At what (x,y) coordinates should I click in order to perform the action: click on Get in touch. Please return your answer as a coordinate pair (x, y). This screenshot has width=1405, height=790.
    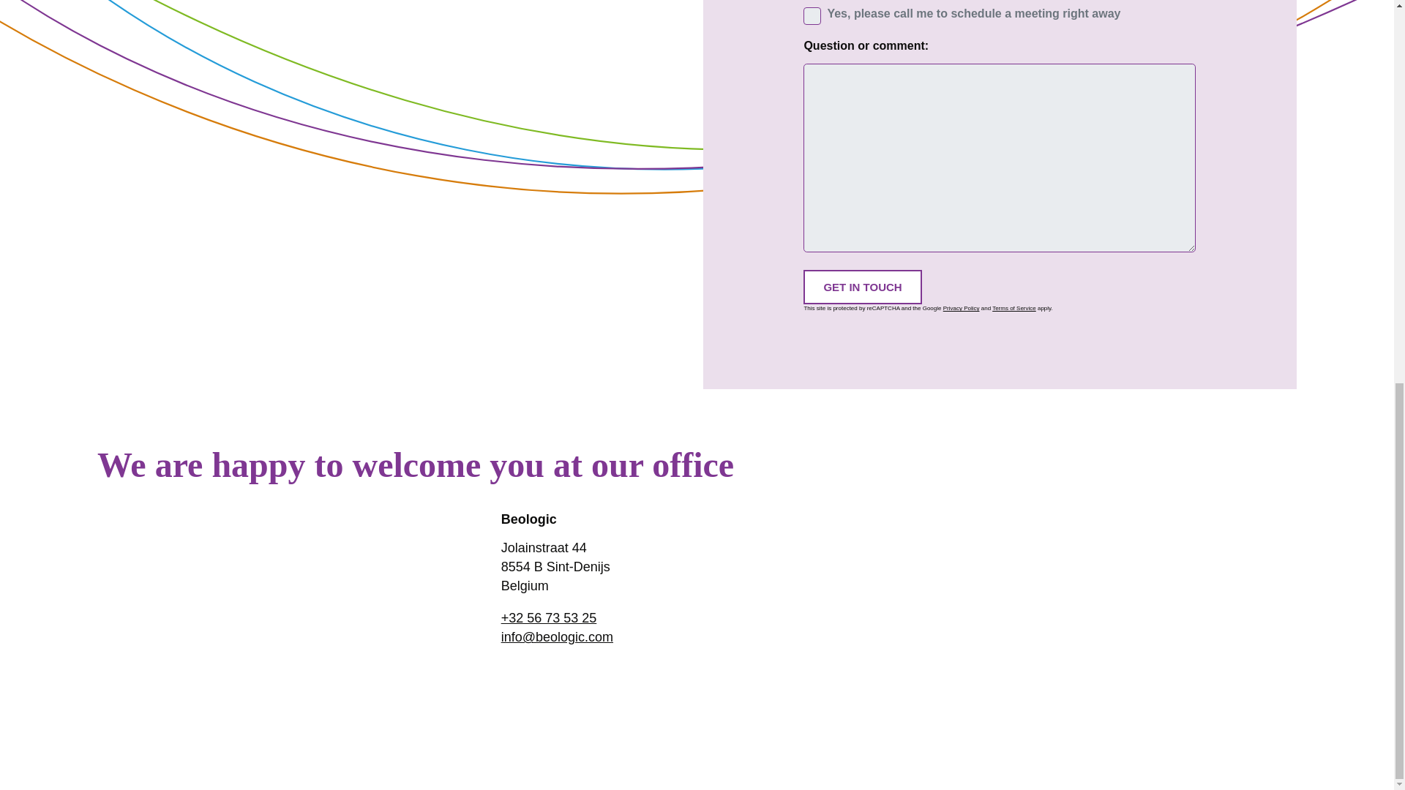
    Looking at the image, I should click on (862, 287).